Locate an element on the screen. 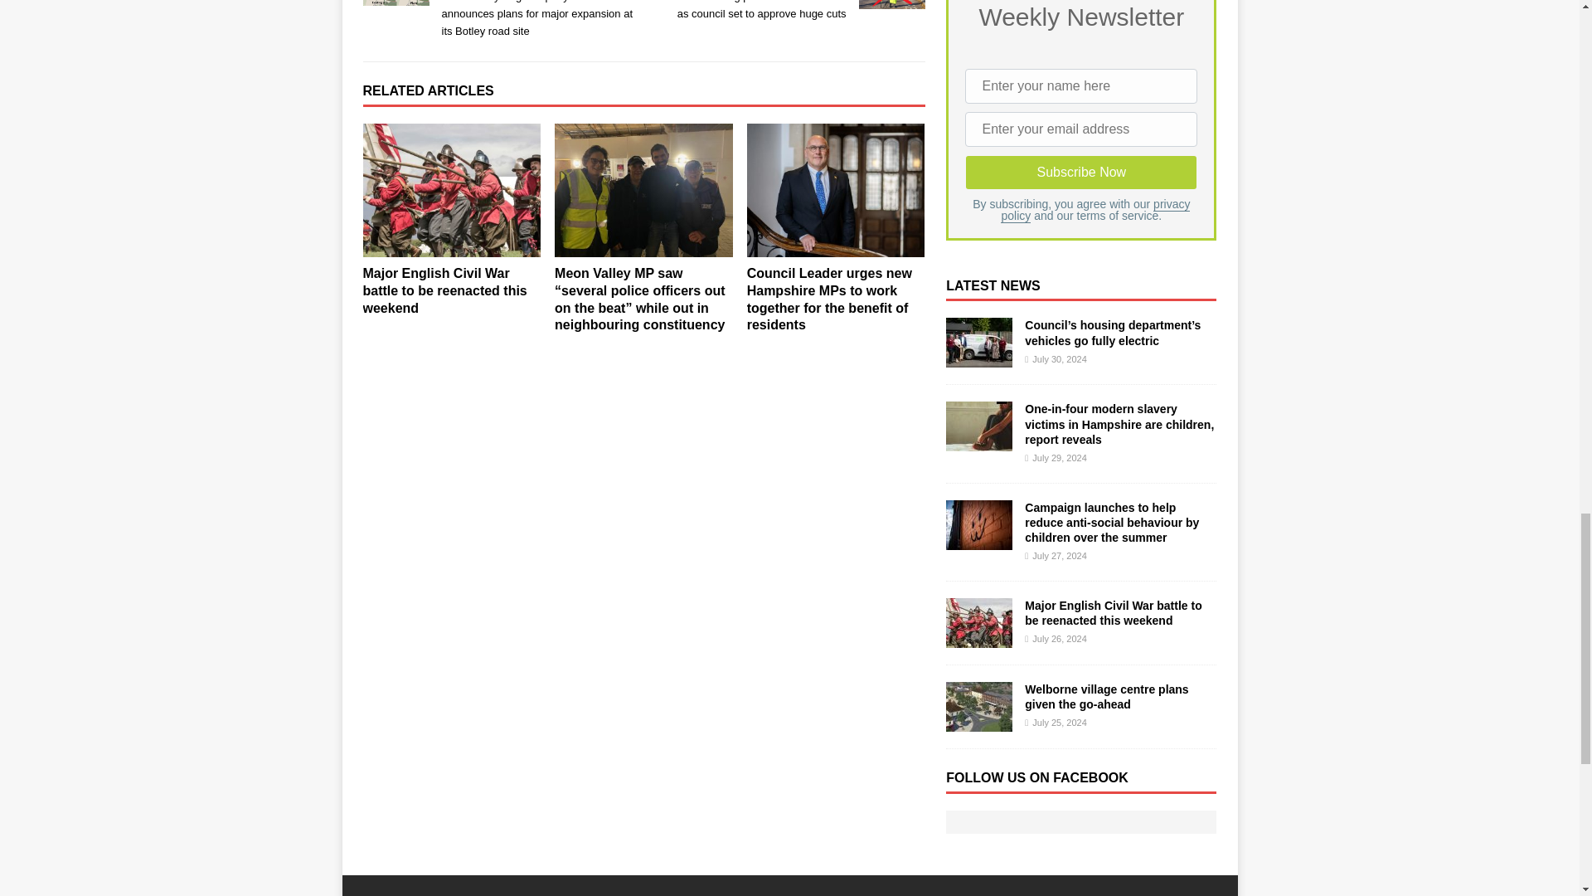 This screenshot has height=896, width=1592. Major English Civil War battle to be reenacted this weekend is located at coordinates (444, 290).